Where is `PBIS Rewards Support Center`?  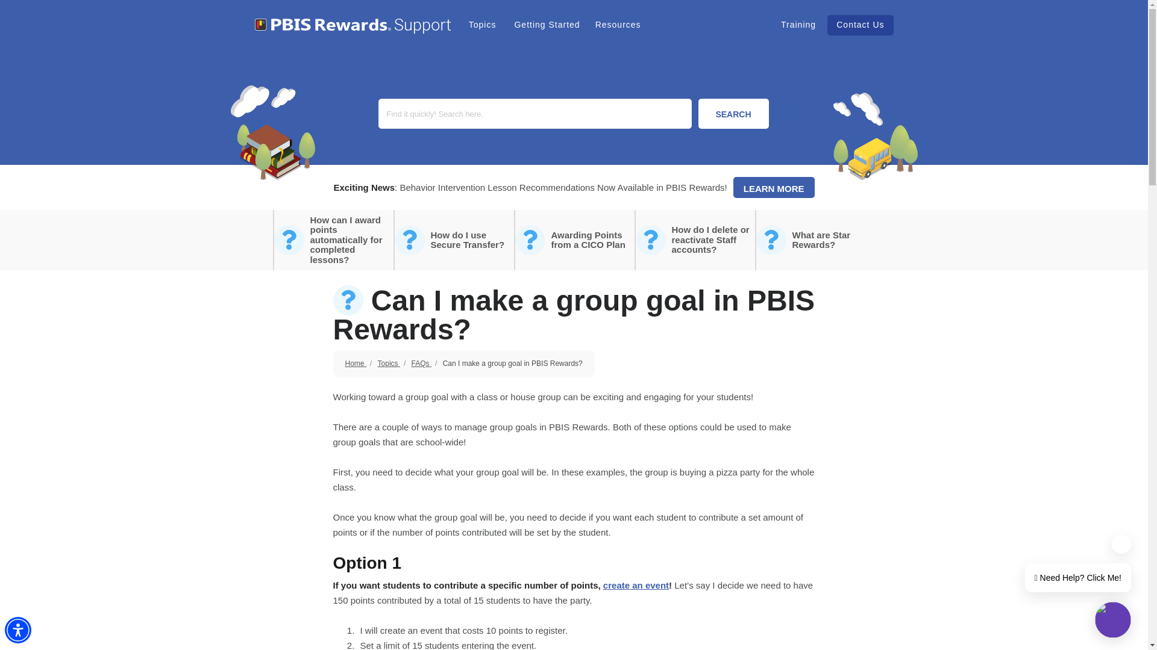 PBIS Rewards Support Center is located at coordinates (352, 26).